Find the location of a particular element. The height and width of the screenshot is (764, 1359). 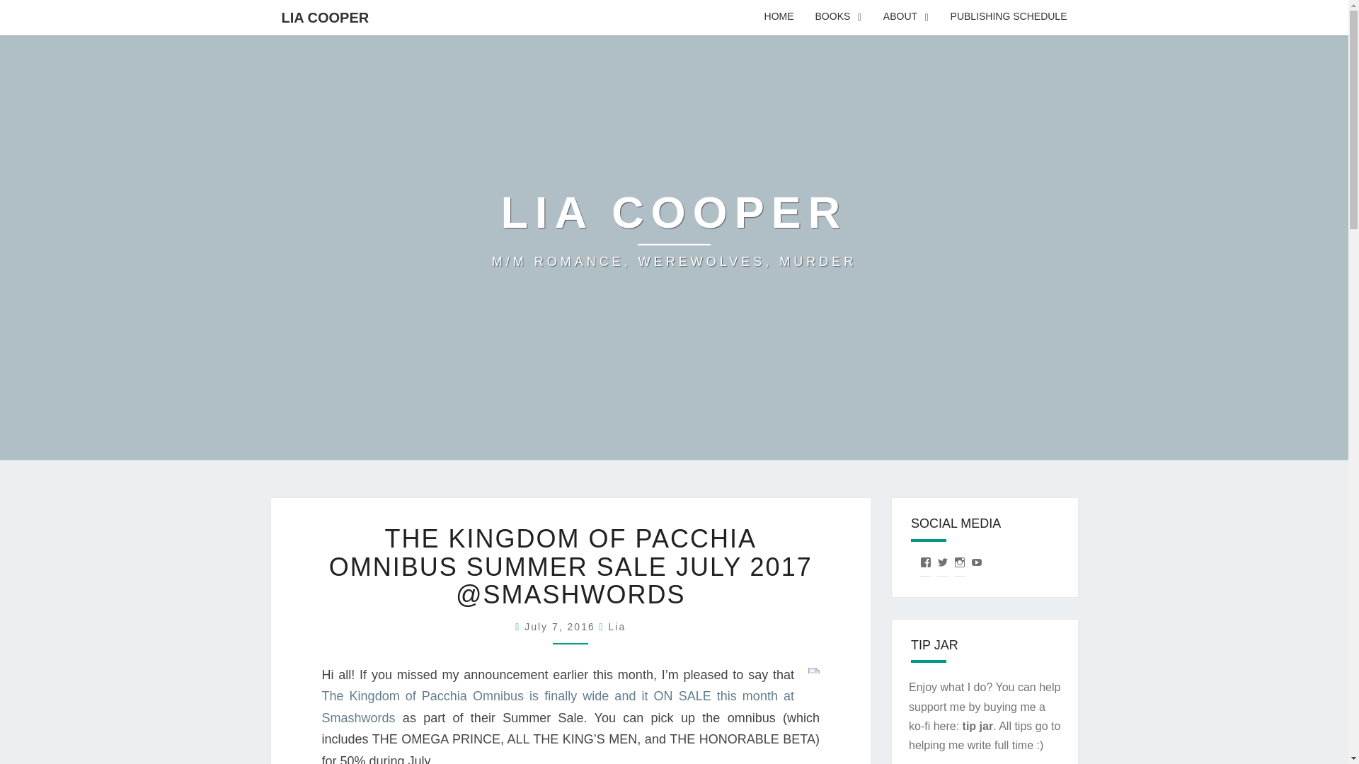

7:33 PM is located at coordinates (562, 627).